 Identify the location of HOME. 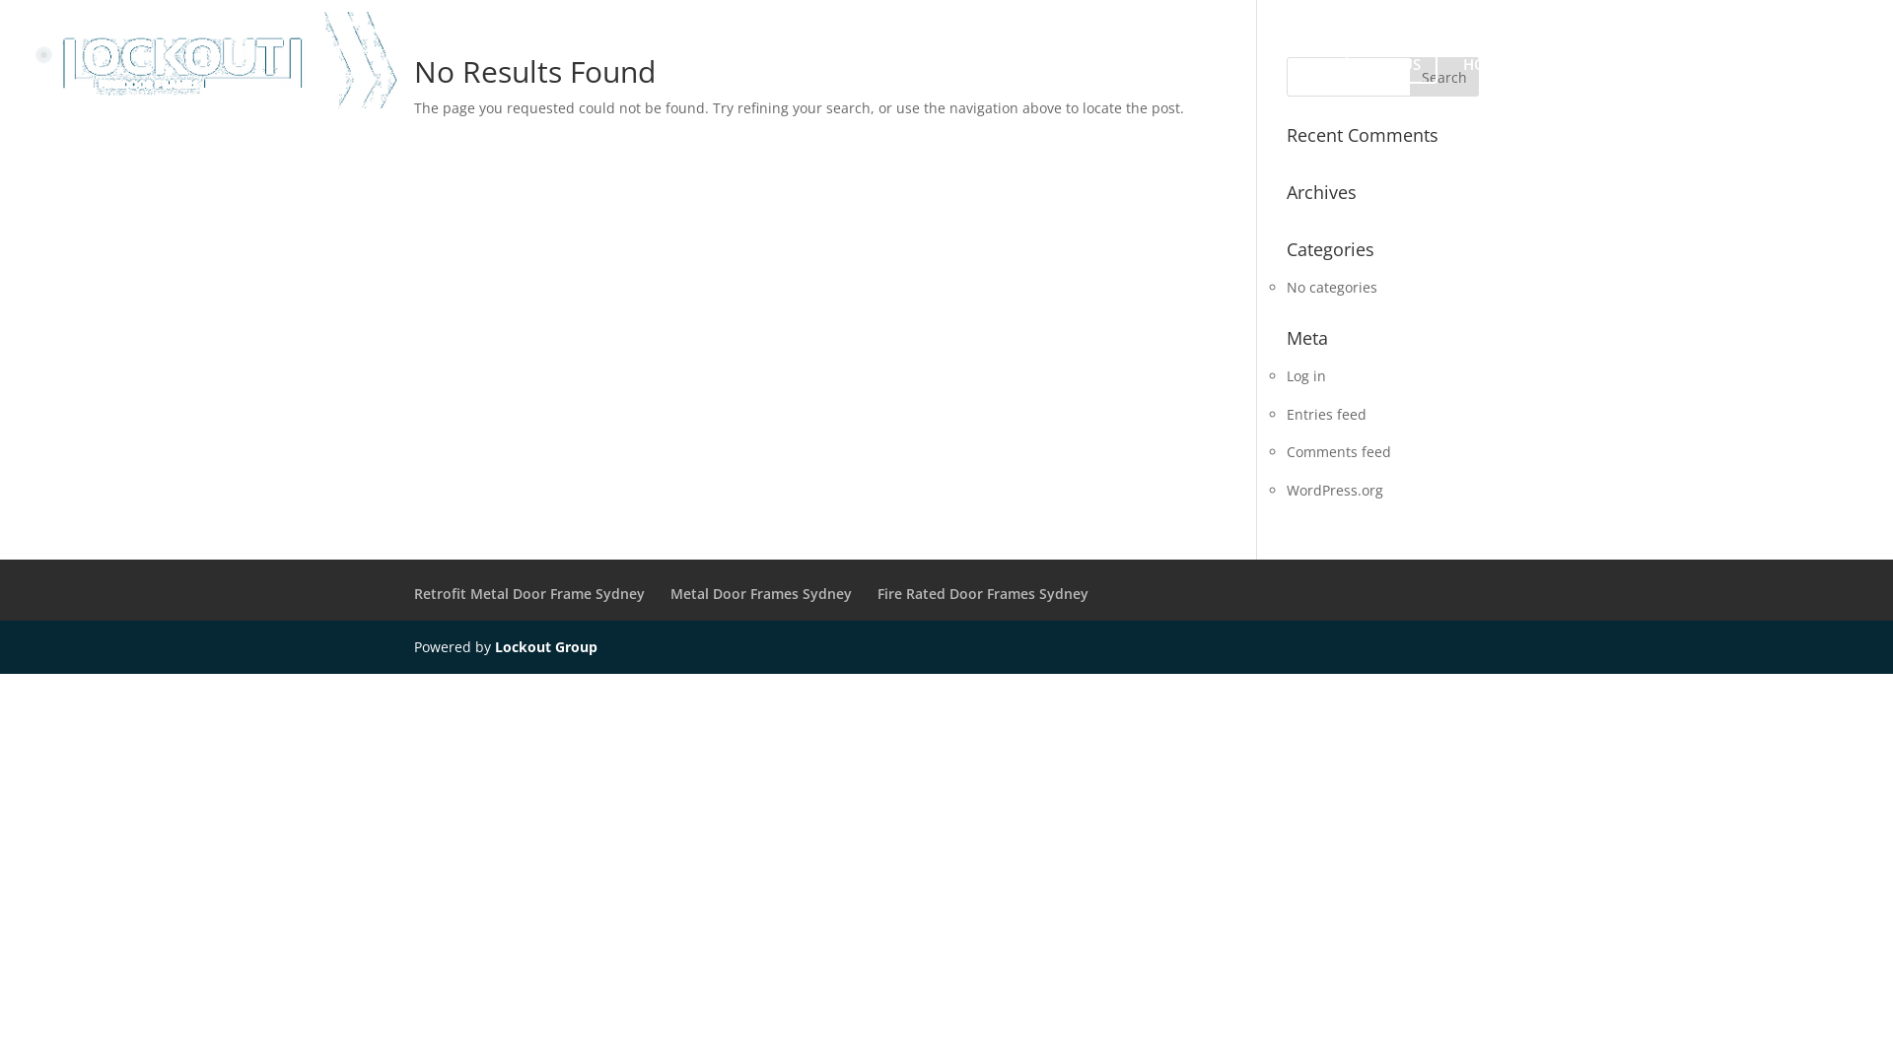
(1485, 83).